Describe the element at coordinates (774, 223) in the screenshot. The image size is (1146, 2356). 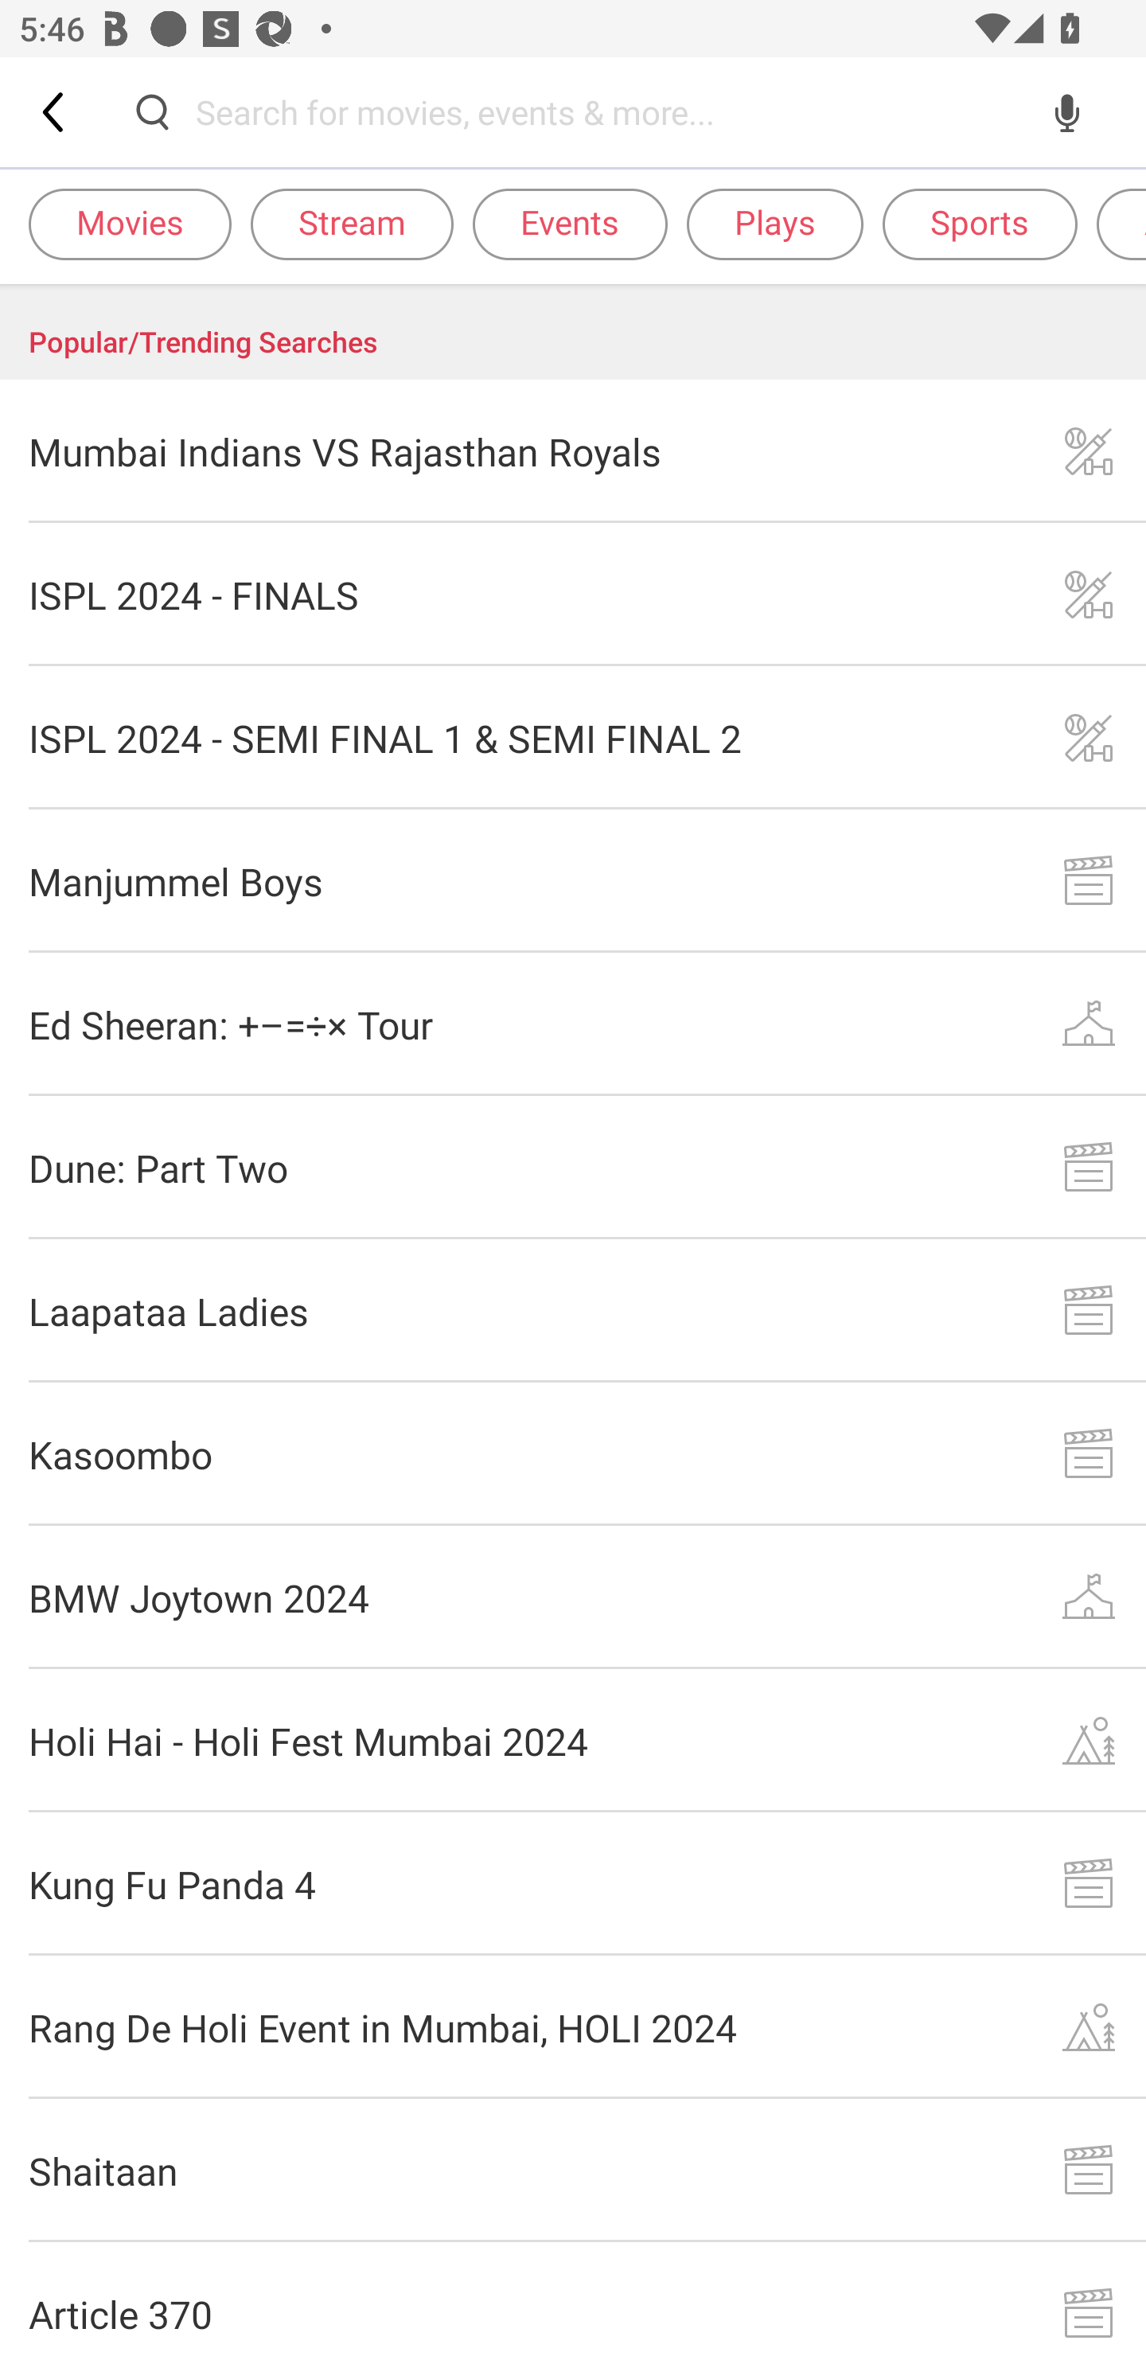
I see `Plays` at that location.